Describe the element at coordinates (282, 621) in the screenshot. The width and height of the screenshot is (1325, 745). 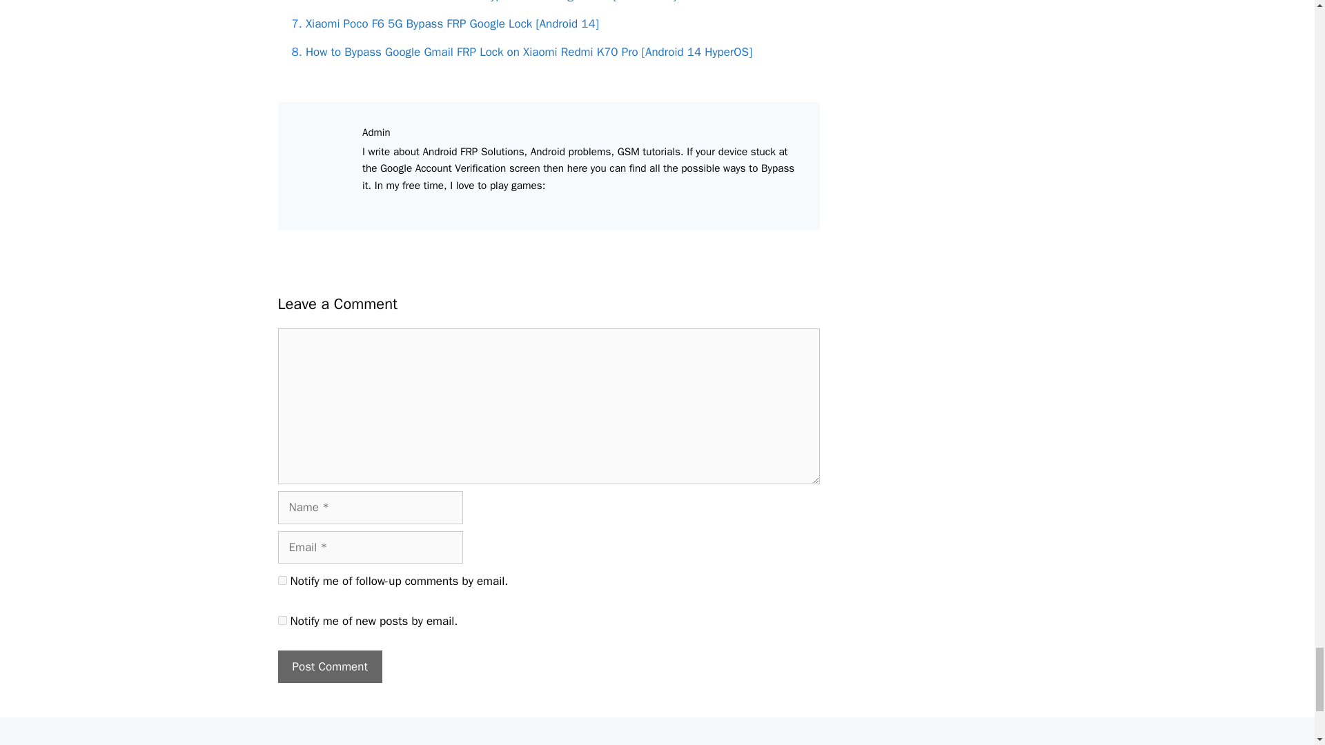
I see `subscribe` at that location.